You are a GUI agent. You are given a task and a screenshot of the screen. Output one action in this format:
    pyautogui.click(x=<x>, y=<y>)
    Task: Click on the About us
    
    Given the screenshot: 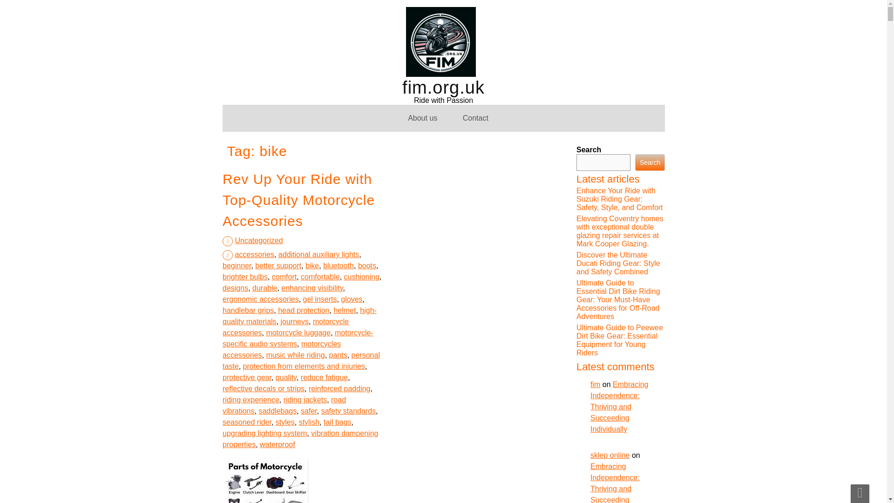 What is the action you would take?
    pyautogui.click(x=422, y=118)
    